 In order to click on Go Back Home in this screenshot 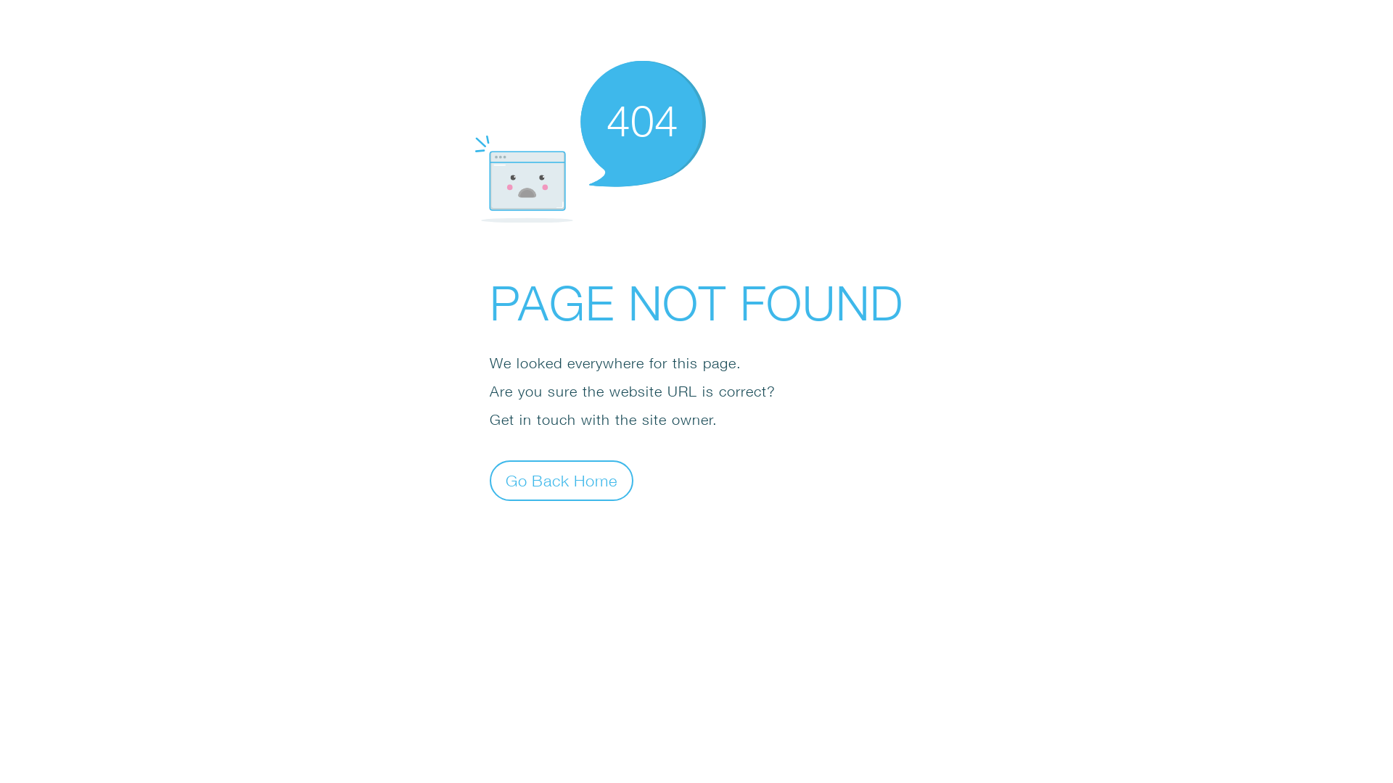, I will do `click(562, 480)`.